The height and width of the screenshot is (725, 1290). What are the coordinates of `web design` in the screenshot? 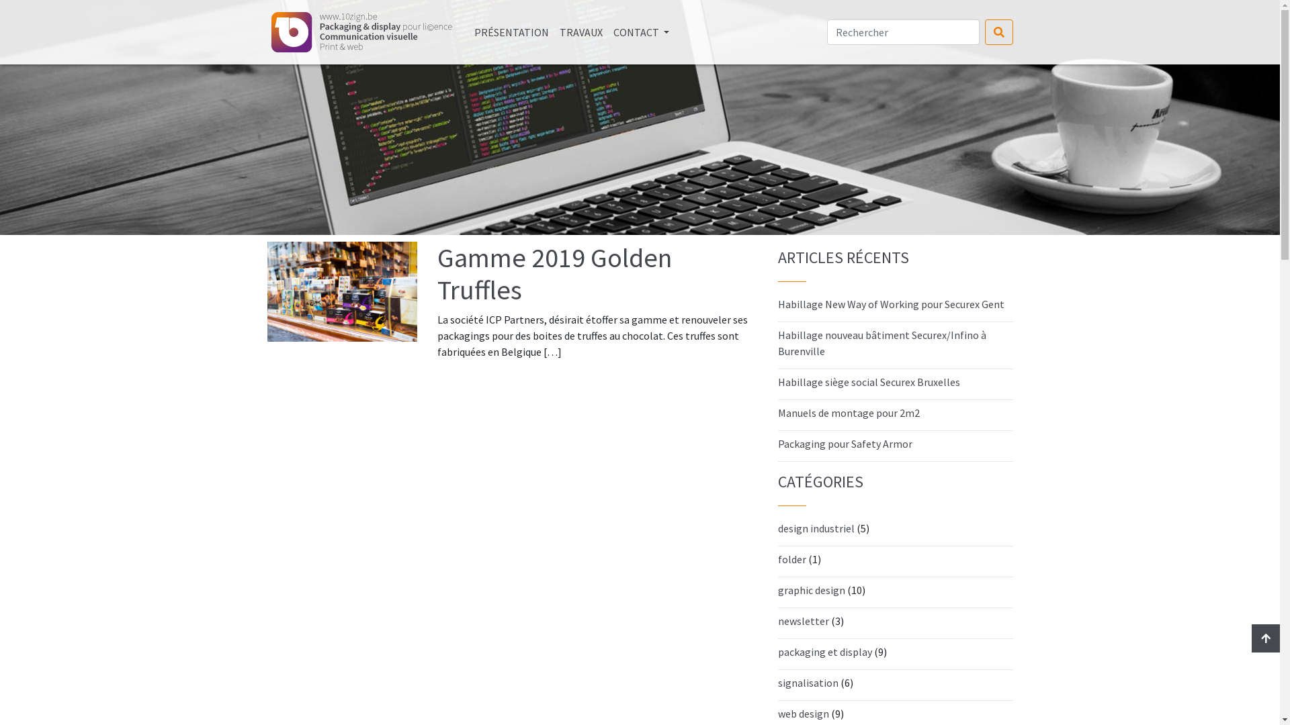 It's located at (804, 714).